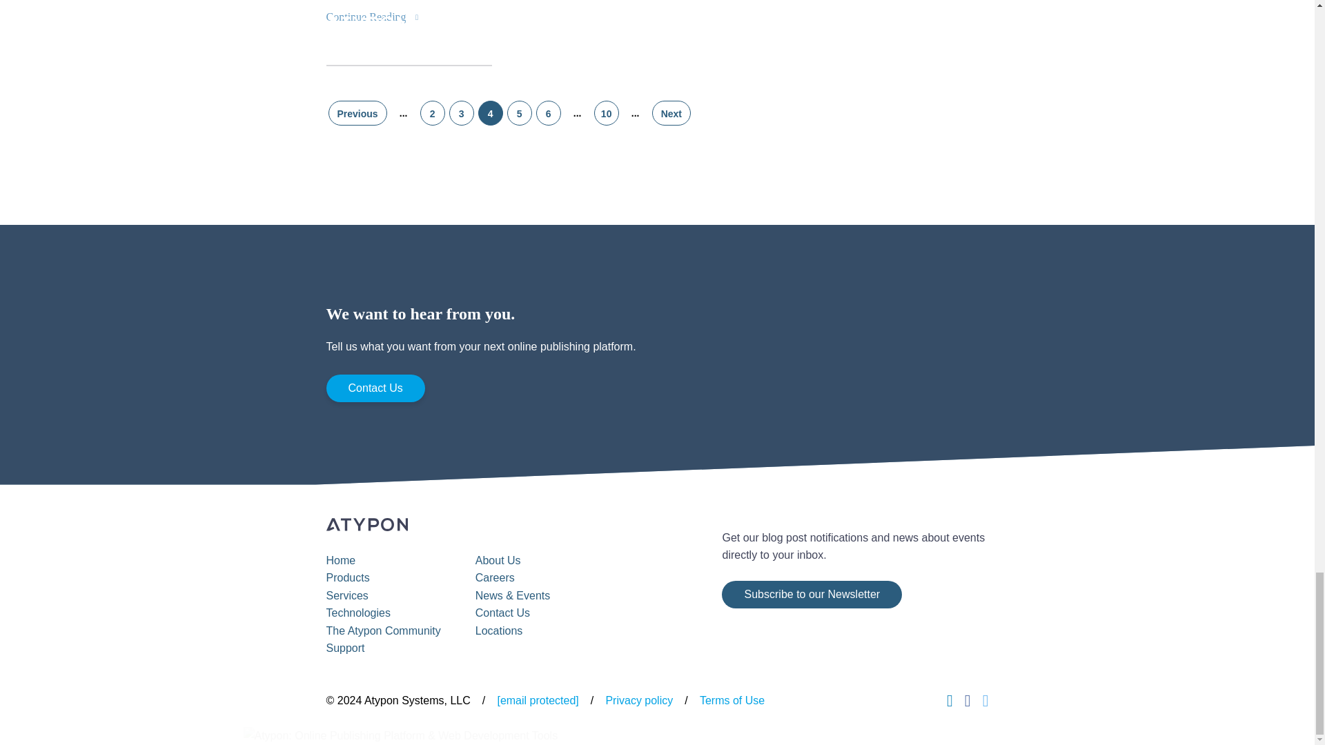  I want to click on Page 10, so click(606, 113).